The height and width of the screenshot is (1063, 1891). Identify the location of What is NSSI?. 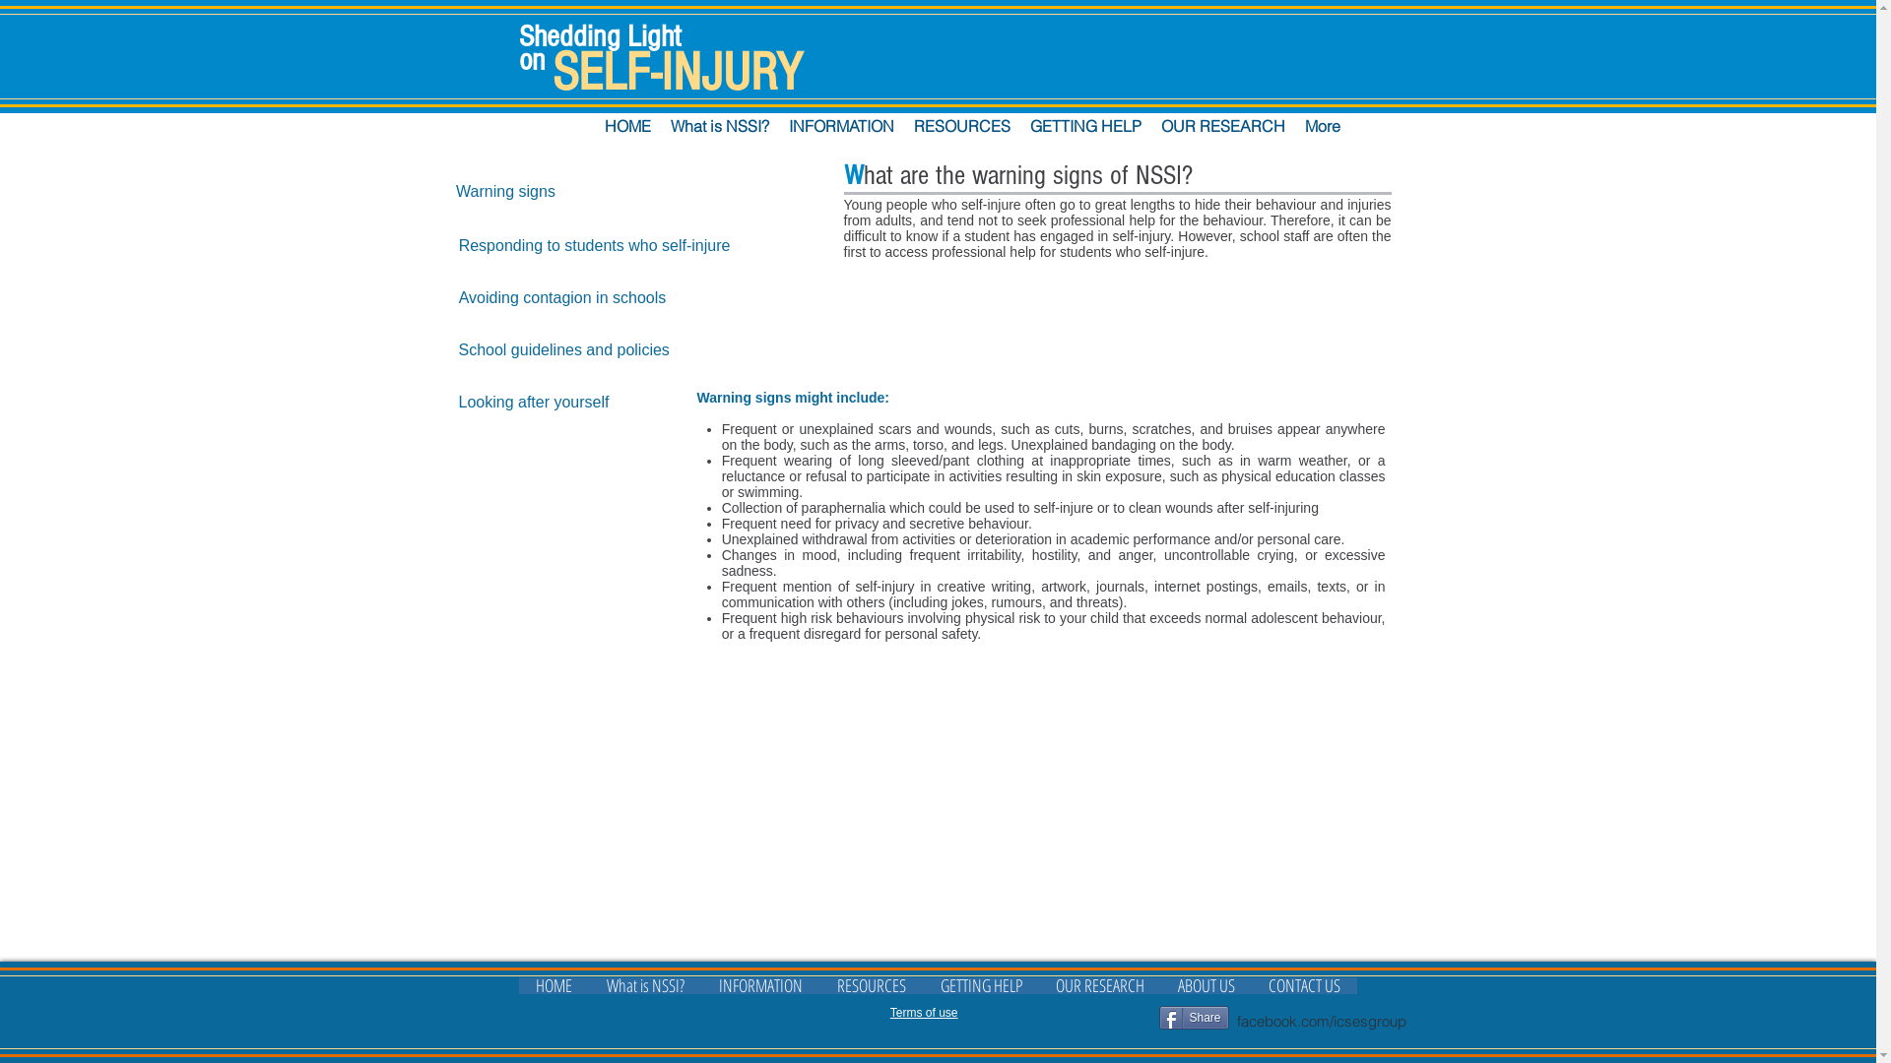
(719, 126).